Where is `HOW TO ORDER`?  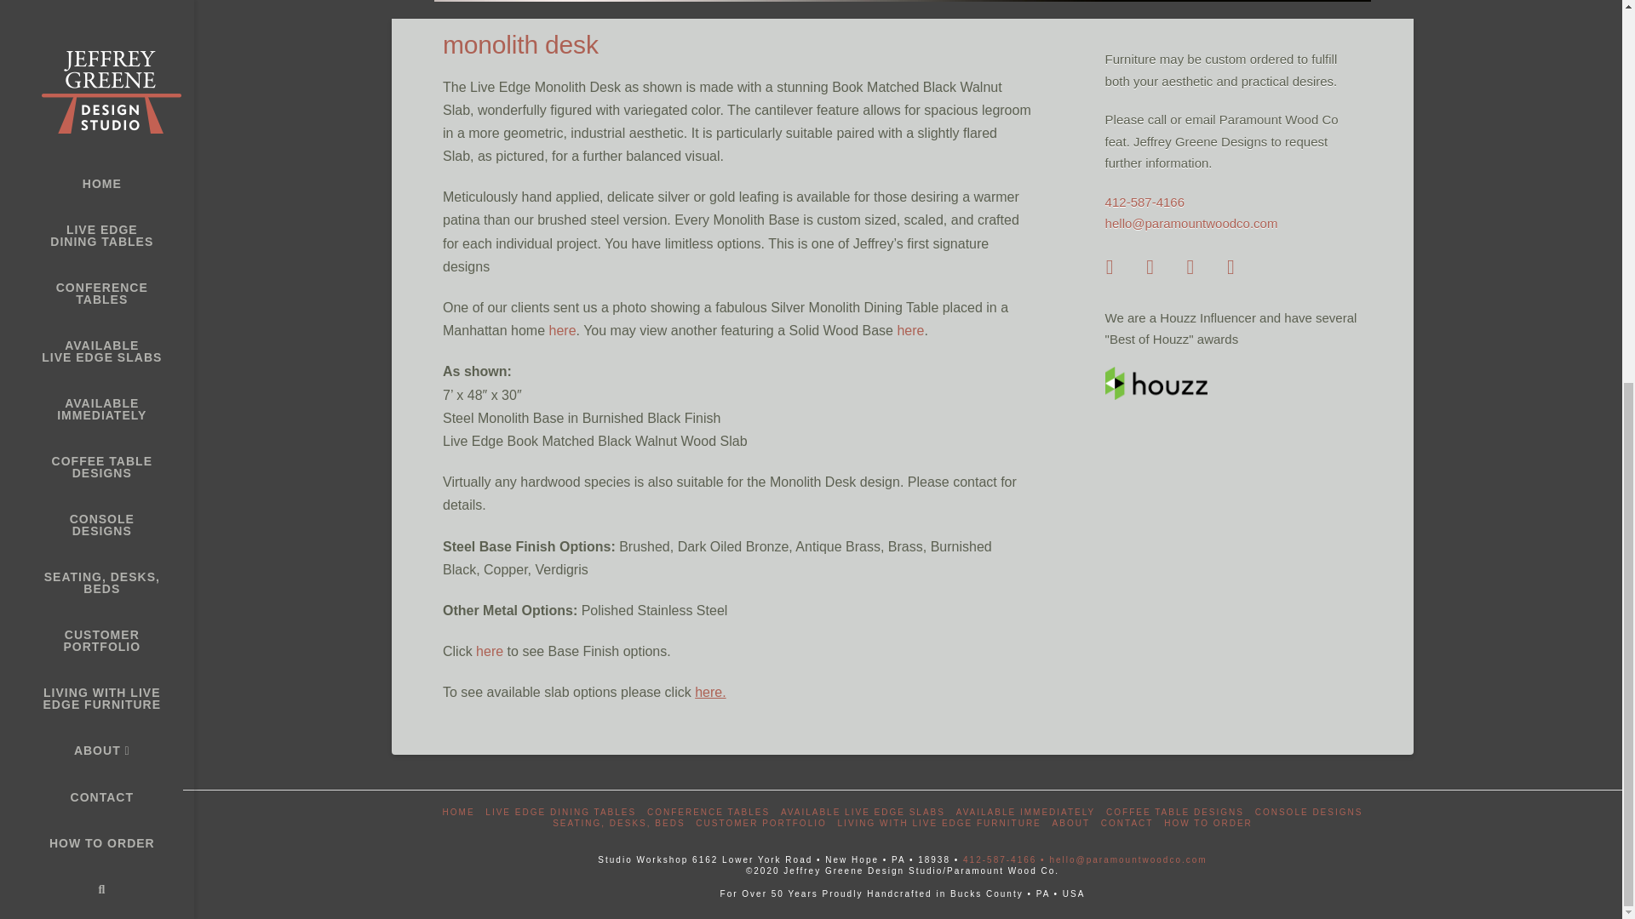 HOW TO ORDER is located at coordinates (97, 191).